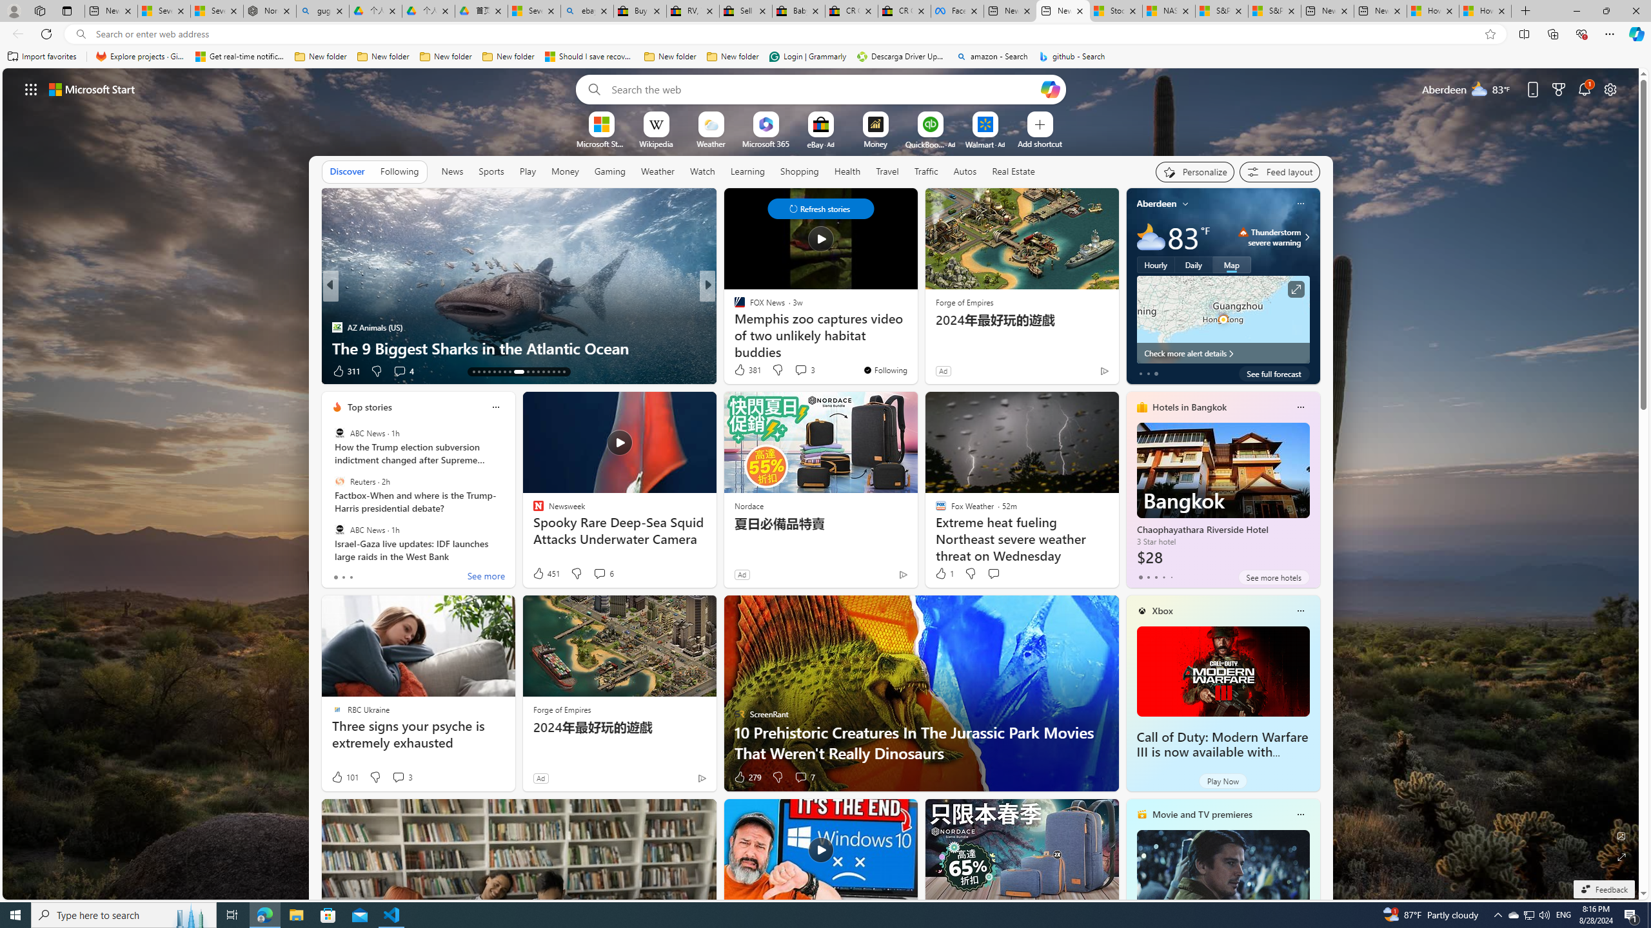 Image resolution: width=1651 pixels, height=928 pixels. Describe the element at coordinates (915, 338) in the screenshot. I see `How to Start Strength Training If You've Never Done It` at that location.